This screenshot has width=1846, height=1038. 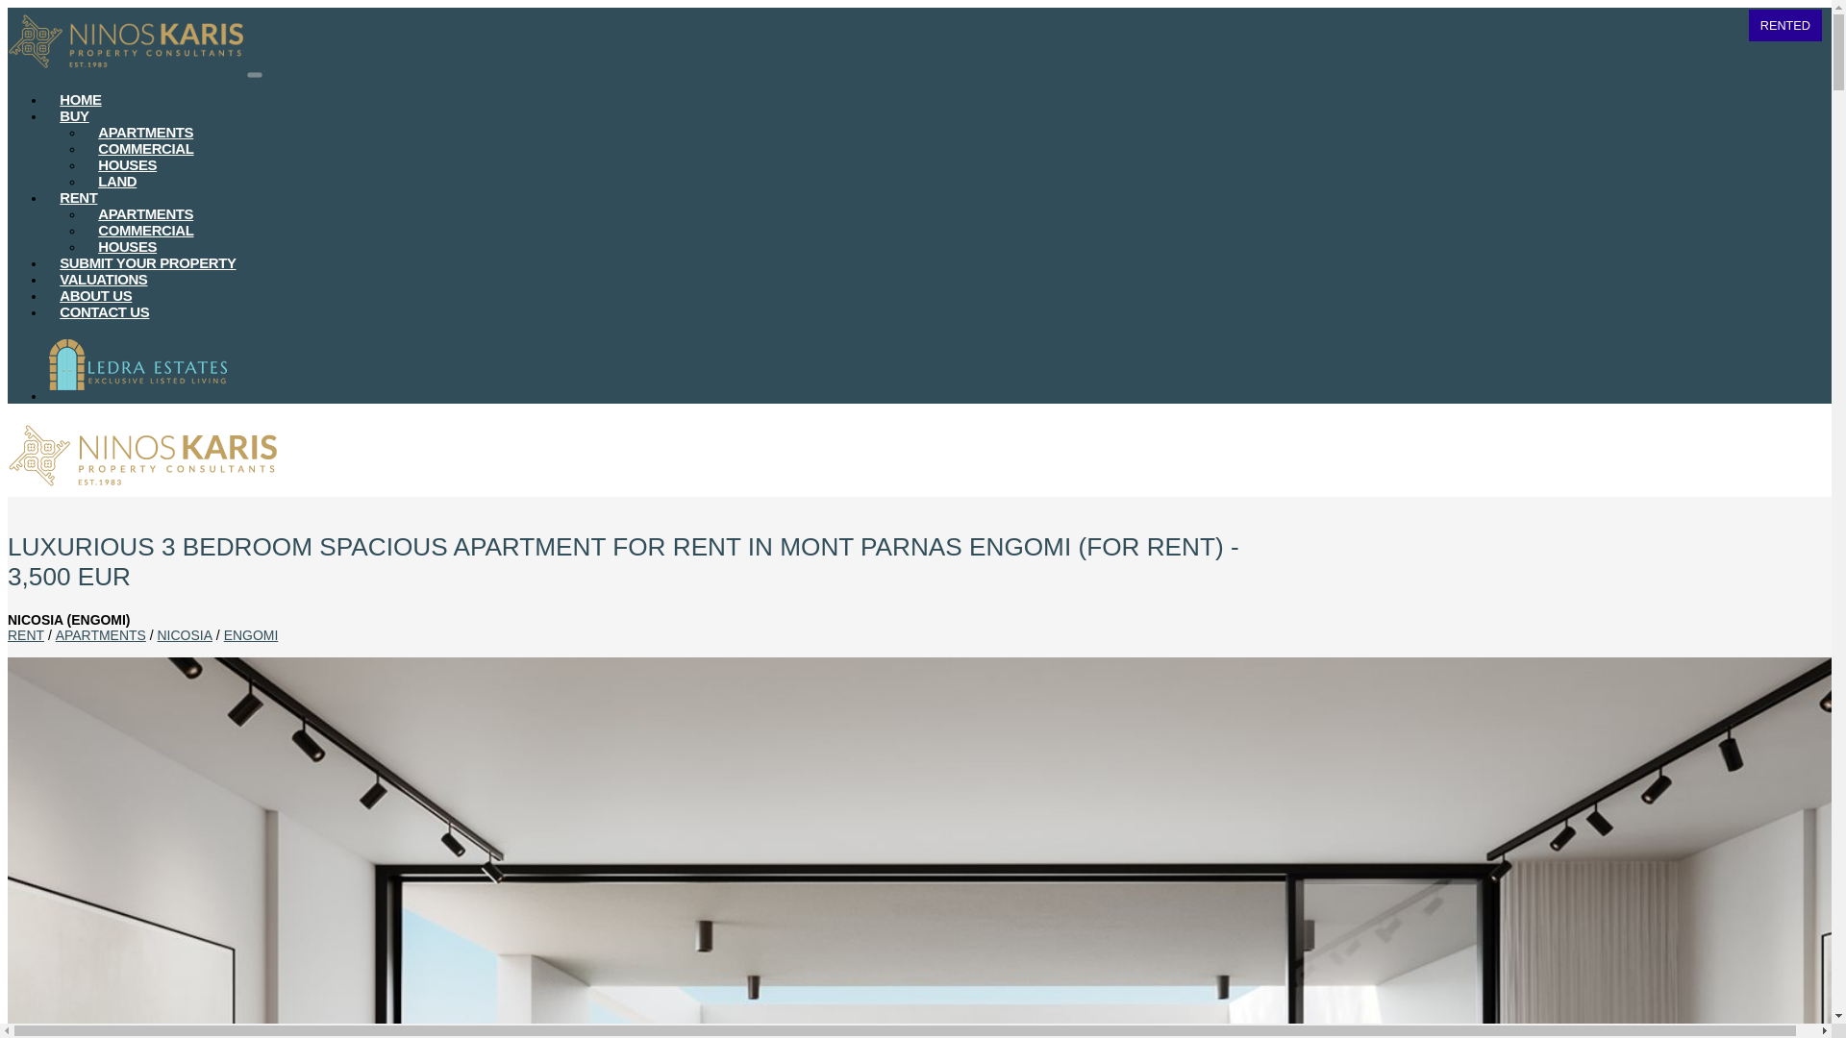 What do you see at coordinates (96, 296) in the screenshot?
I see `ABOUT US` at bounding box center [96, 296].